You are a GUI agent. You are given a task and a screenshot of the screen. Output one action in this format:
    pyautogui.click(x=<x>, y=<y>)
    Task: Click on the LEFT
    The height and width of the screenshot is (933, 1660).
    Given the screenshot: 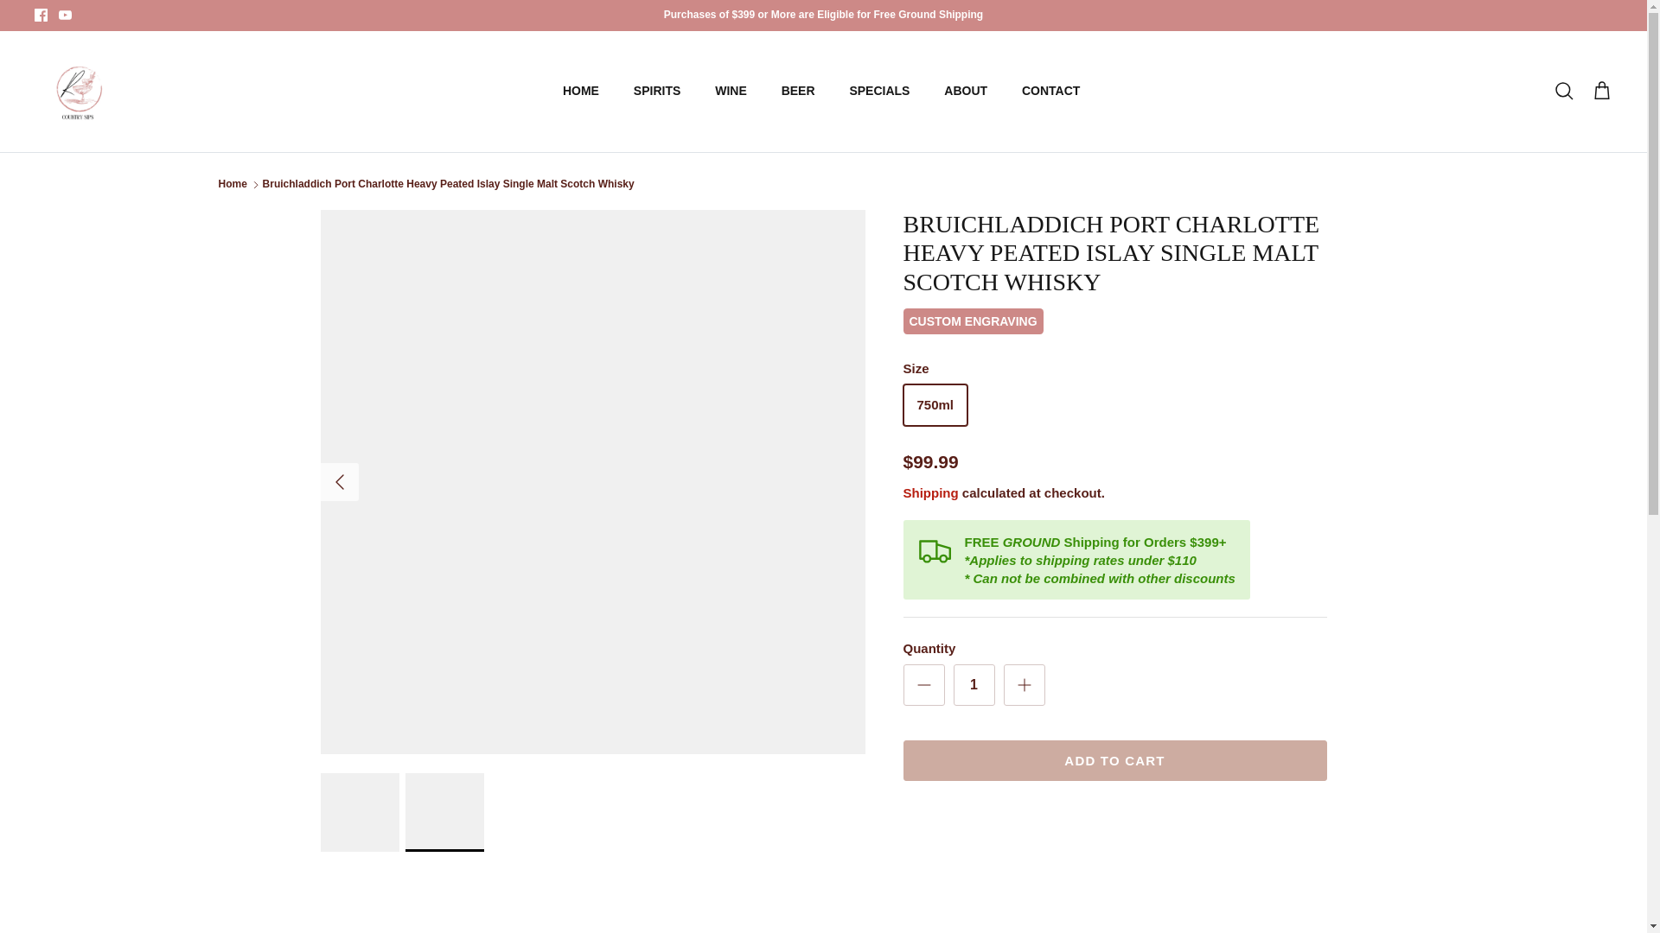 What is the action you would take?
    pyautogui.click(x=339, y=482)
    